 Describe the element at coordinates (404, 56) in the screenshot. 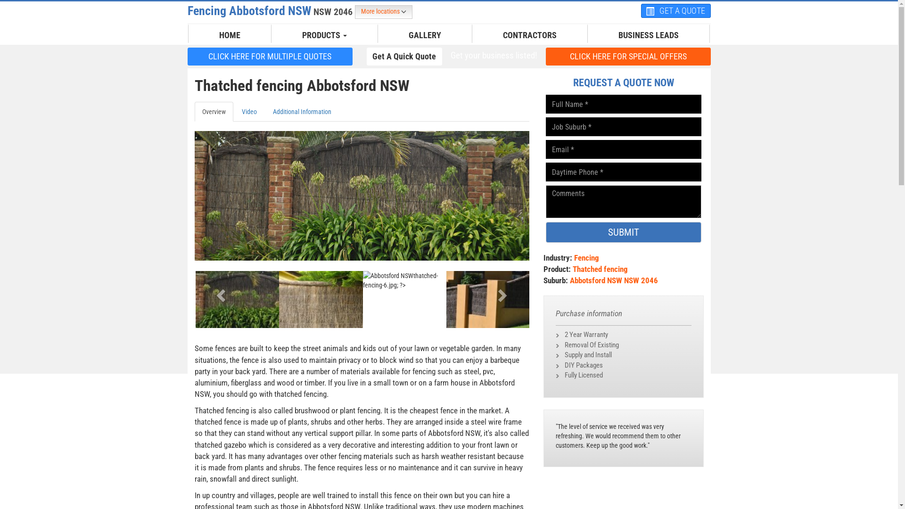

I see `Get A Quick Quote` at that location.